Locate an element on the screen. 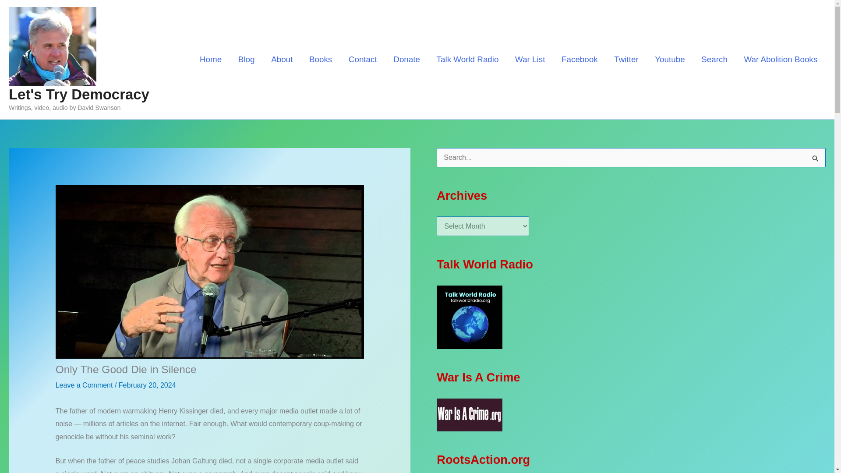 Image resolution: width=841 pixels, height=473 pixels. Search is located at coordinates (714, 59).